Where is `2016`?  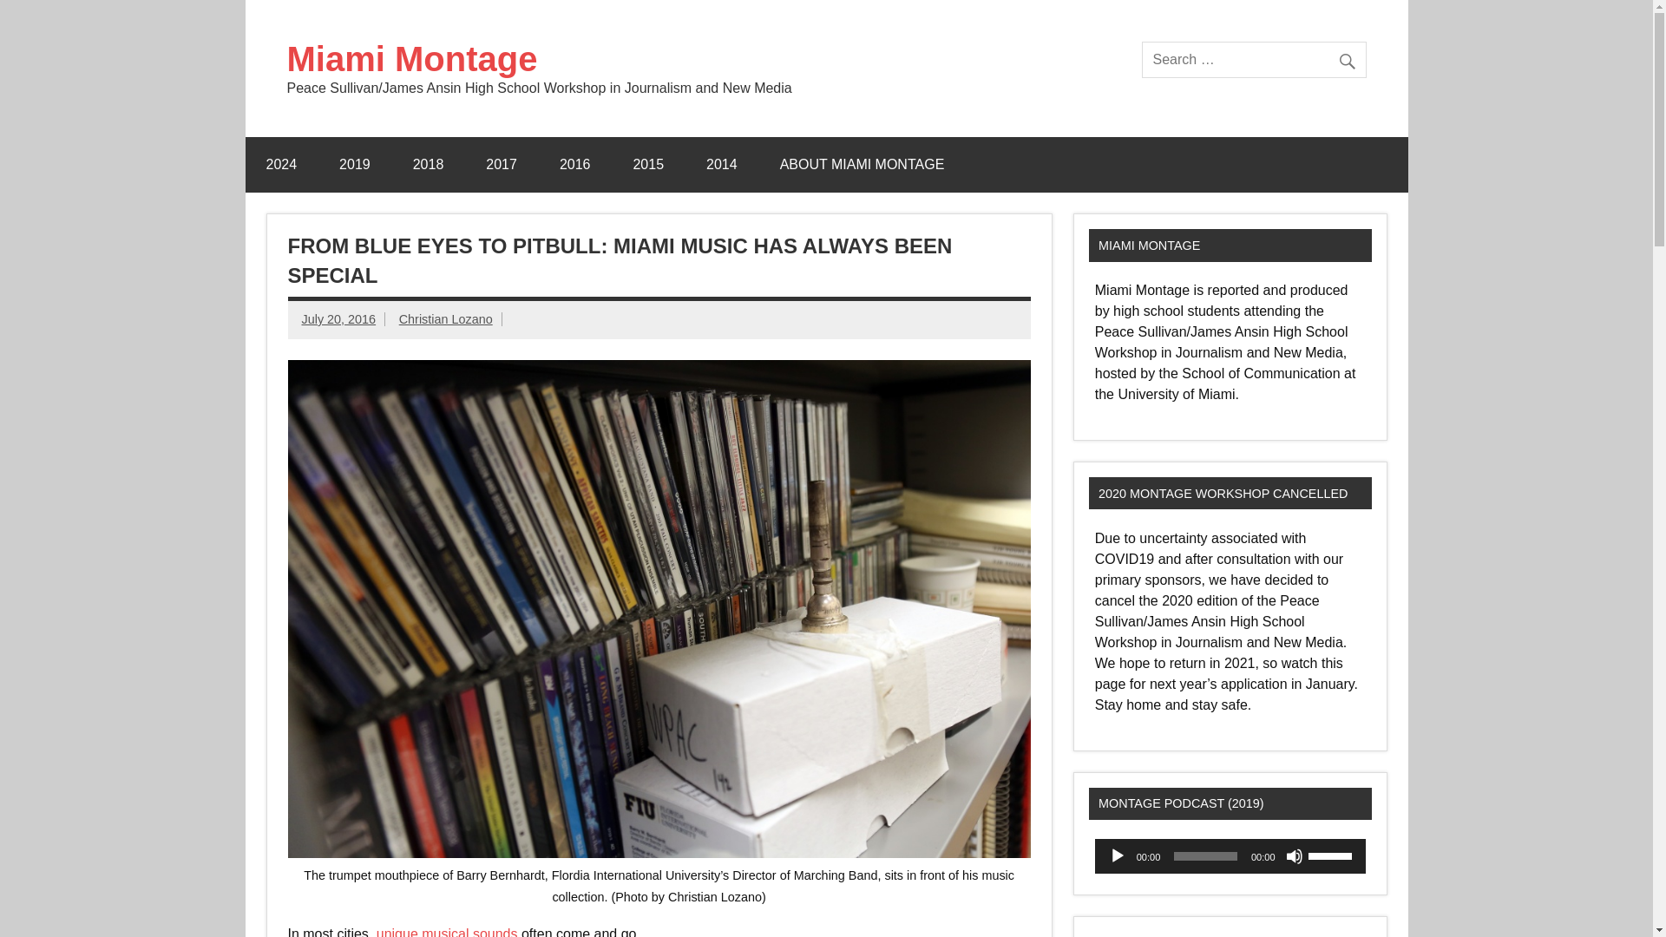
2016 is located at coordinates (574, 165).